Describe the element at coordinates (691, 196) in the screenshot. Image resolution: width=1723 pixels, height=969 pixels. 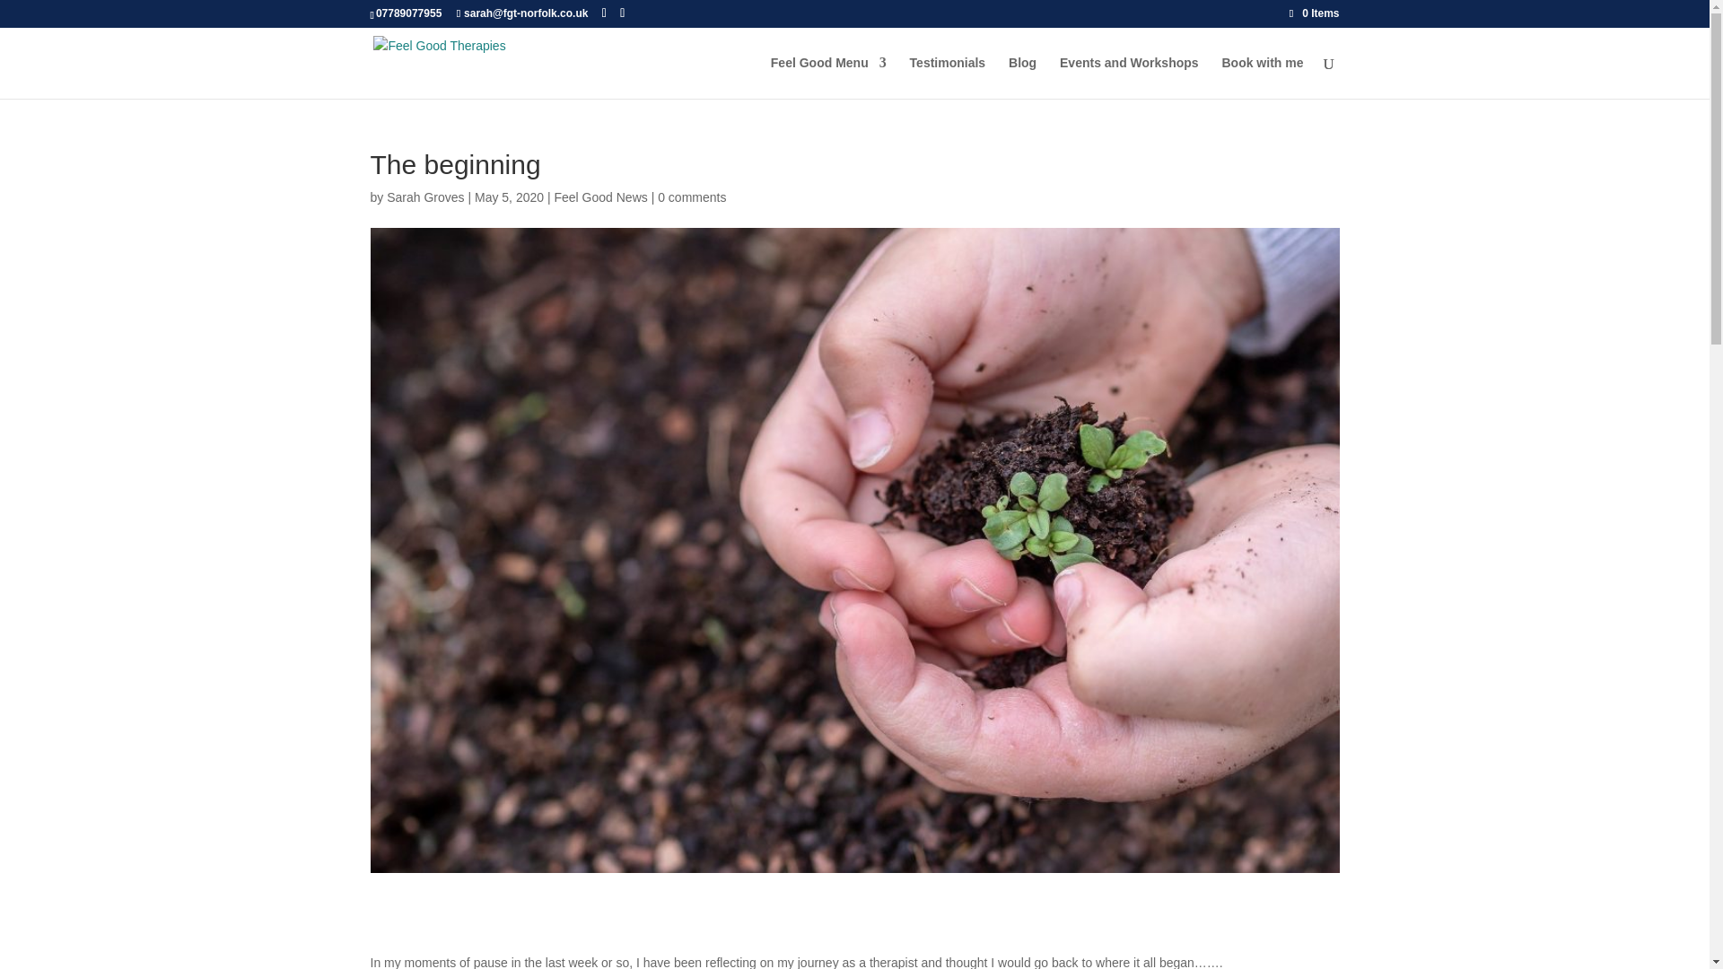
I see `0 comments` at that location.